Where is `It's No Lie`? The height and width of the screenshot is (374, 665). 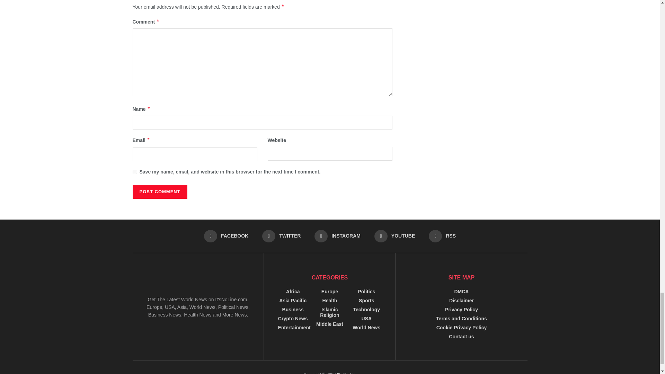
It's No Lie is located at coordinates (346, 373).